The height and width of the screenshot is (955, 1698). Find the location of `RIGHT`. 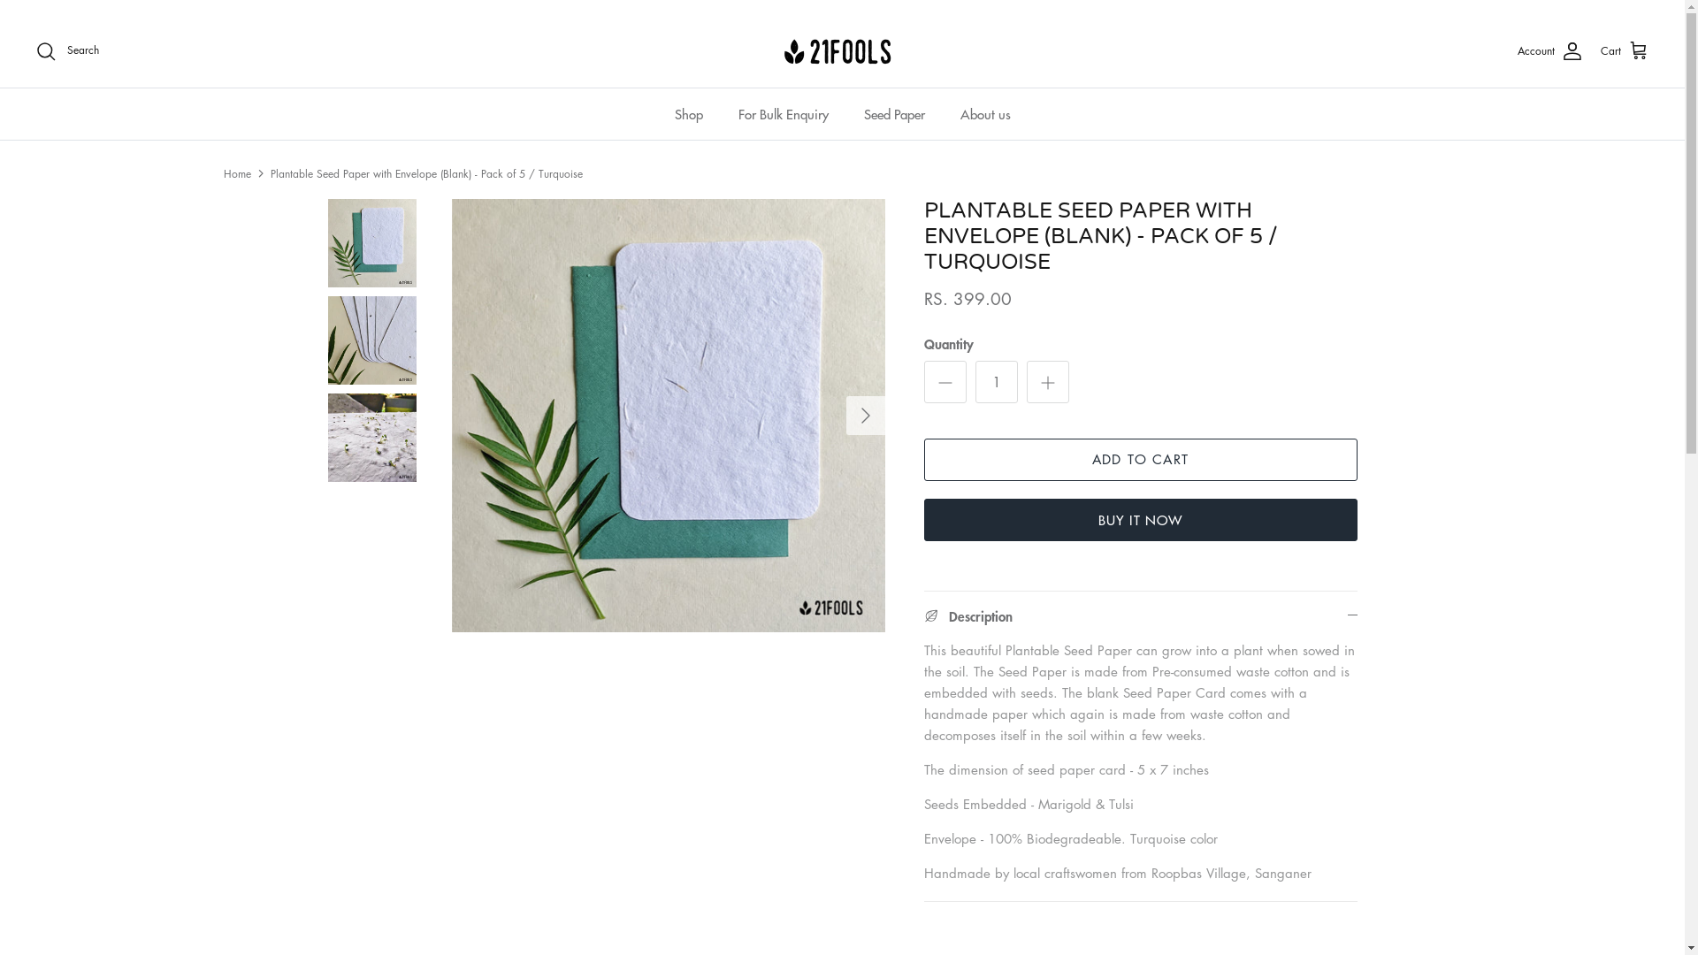

RIGHT is located at coordinates (865, 416).